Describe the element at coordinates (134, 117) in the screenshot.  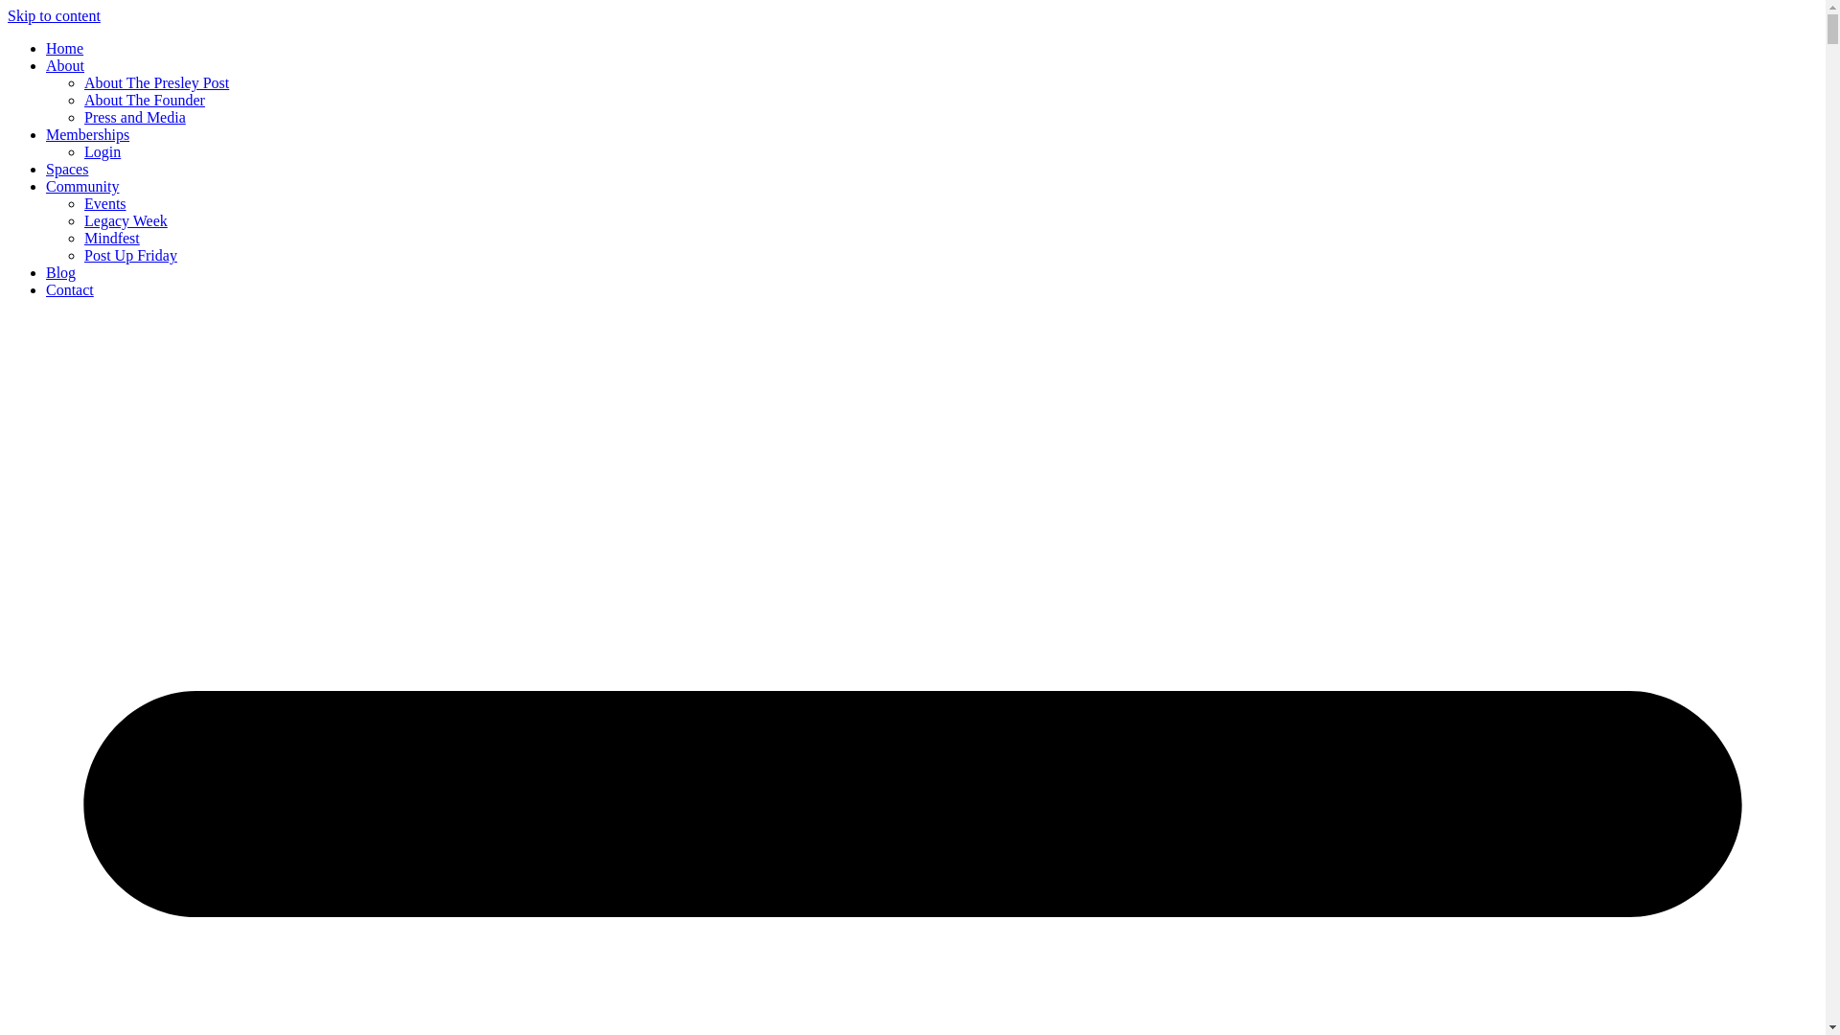
I see `Press and Media` at that location.